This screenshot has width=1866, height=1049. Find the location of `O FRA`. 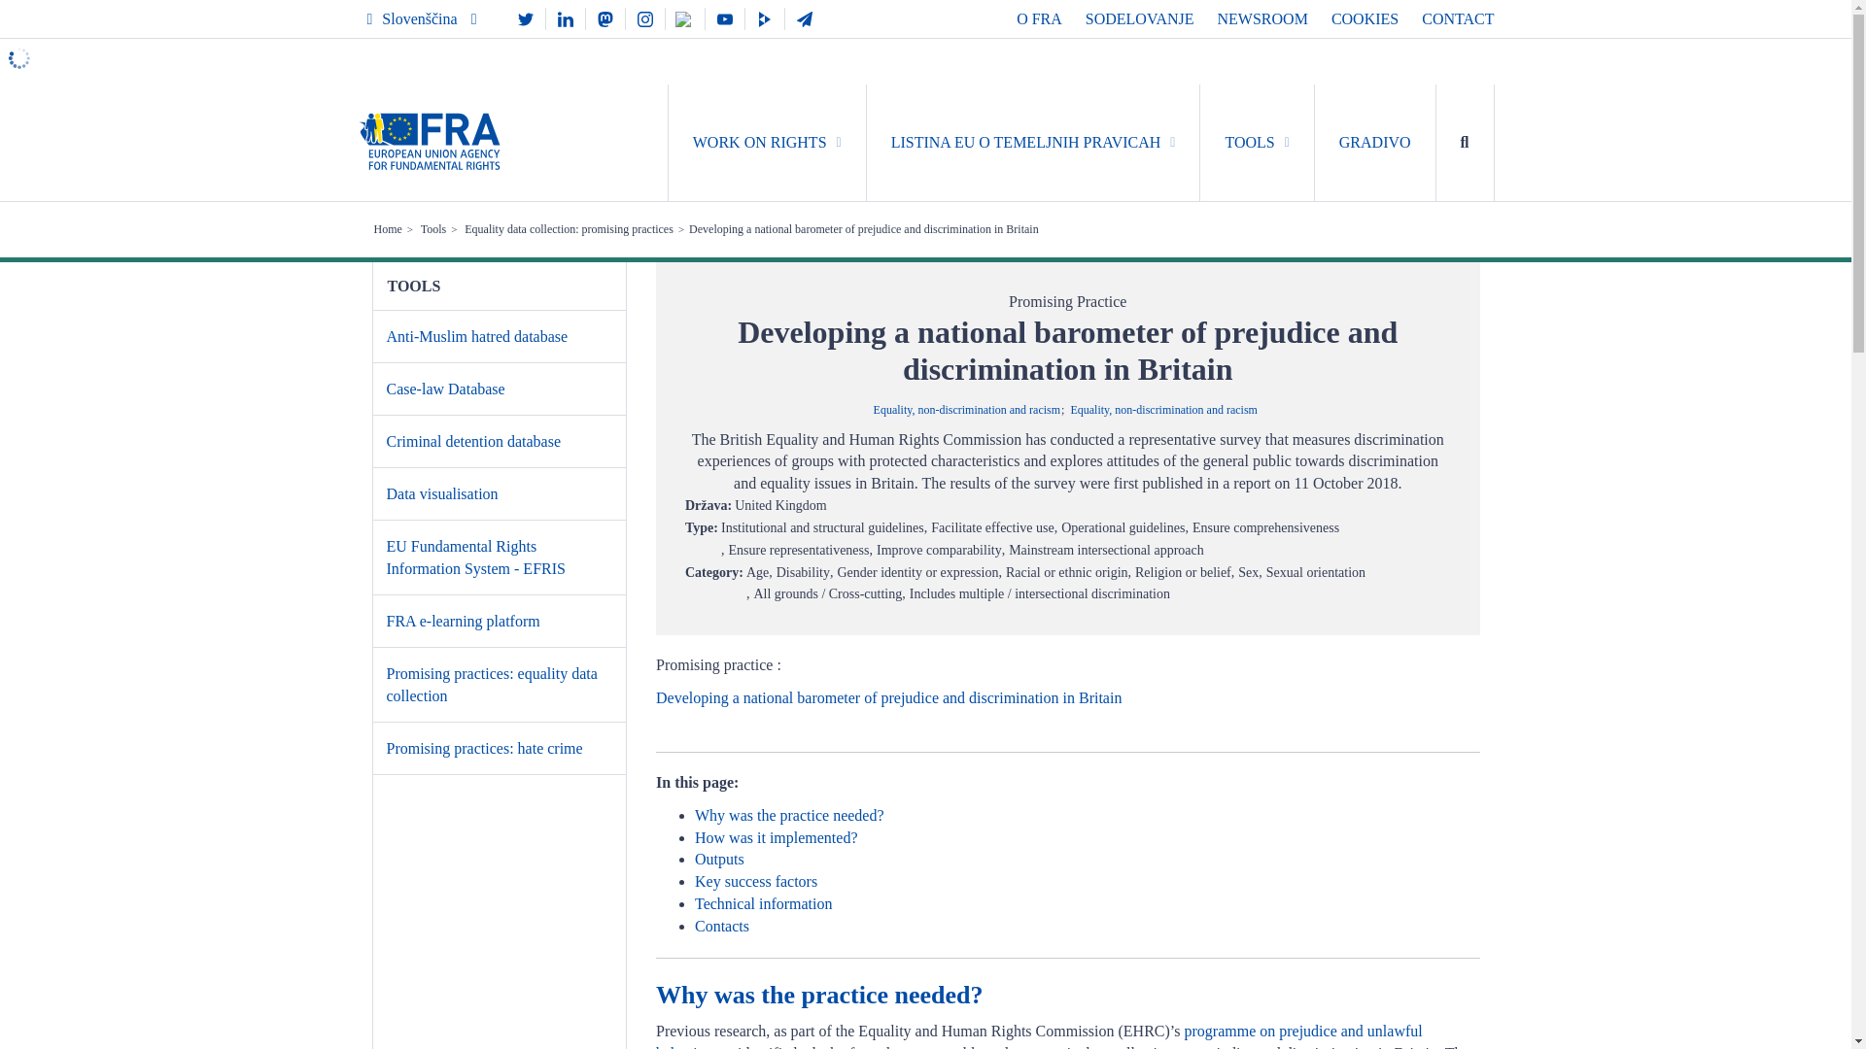

O FRA is located at coordinates (1039, 18).